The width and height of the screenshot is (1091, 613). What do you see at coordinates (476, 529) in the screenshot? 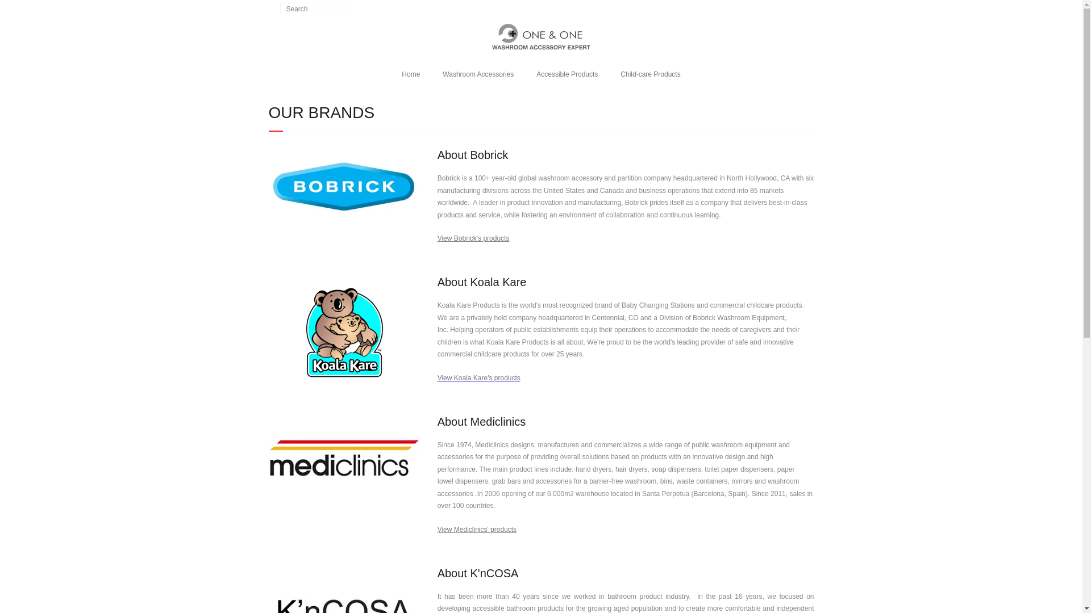
I see `View Mediclinics' products` at bounding box center [476, 529].